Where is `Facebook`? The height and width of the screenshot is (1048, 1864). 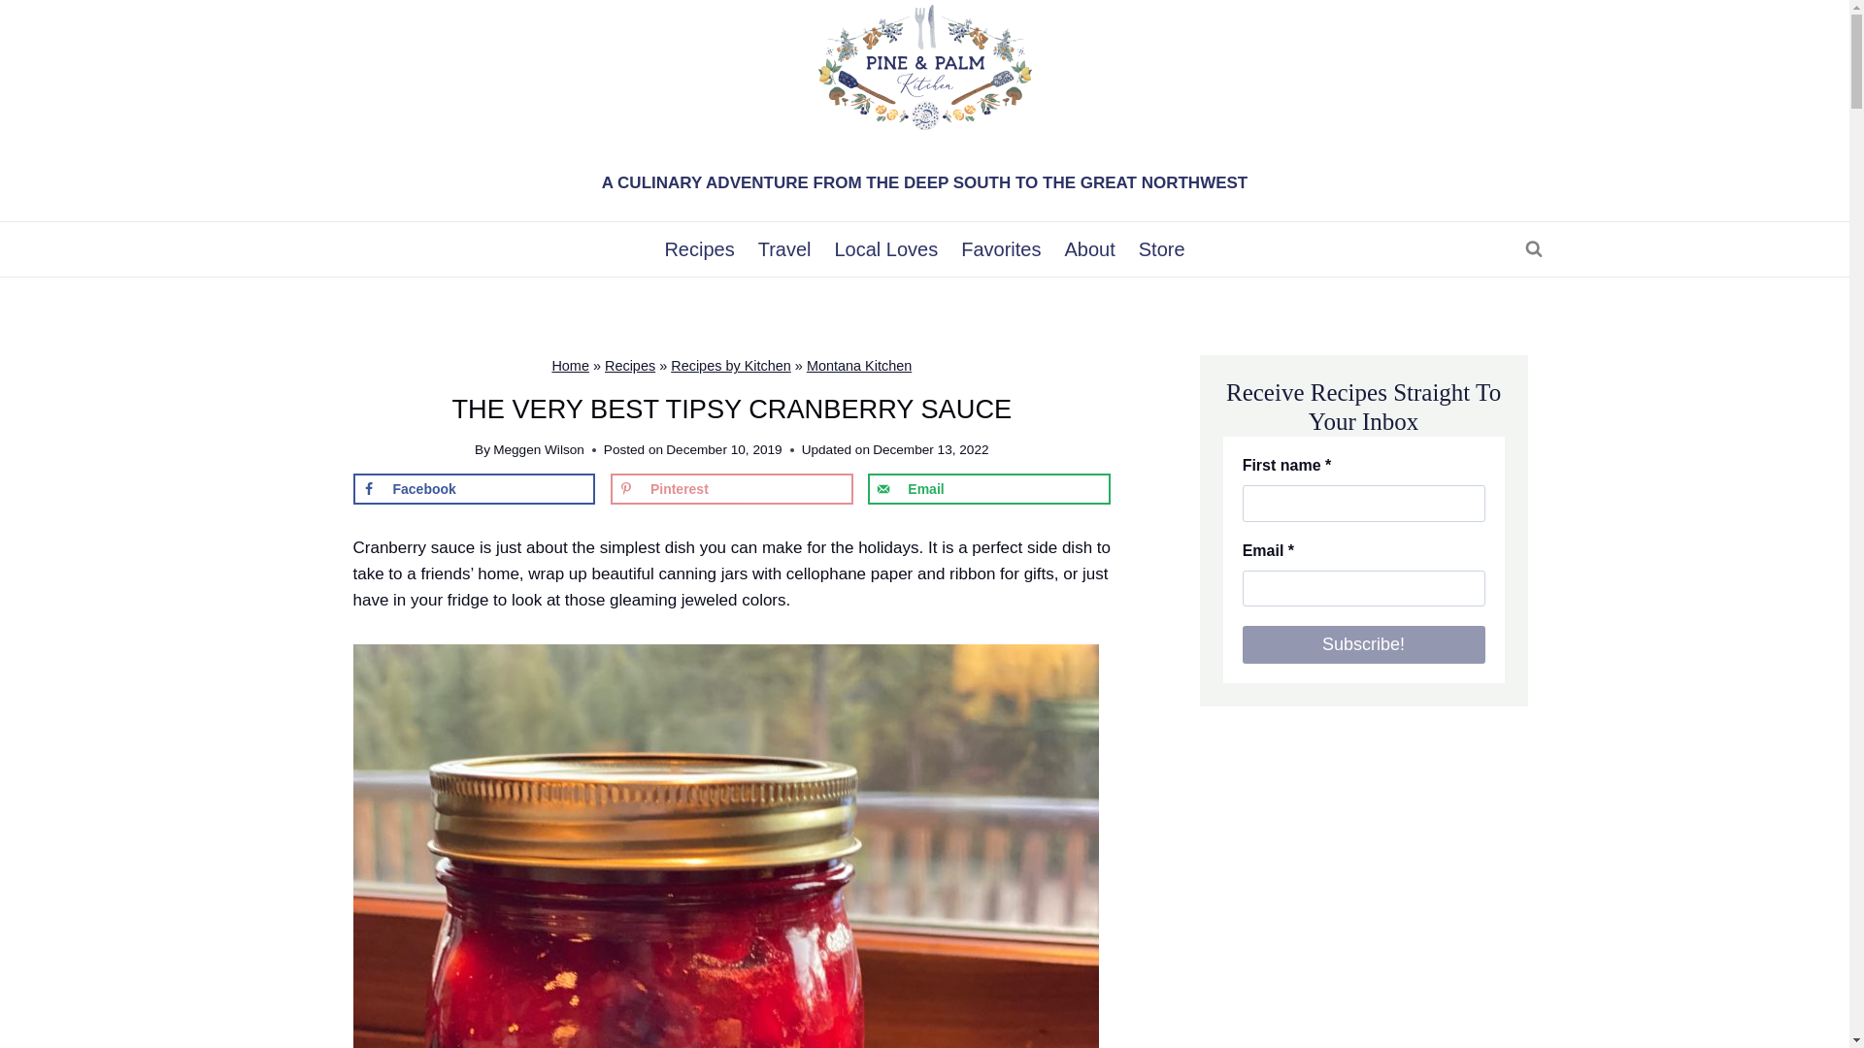 Facebook is located at coordinates (475, 489).